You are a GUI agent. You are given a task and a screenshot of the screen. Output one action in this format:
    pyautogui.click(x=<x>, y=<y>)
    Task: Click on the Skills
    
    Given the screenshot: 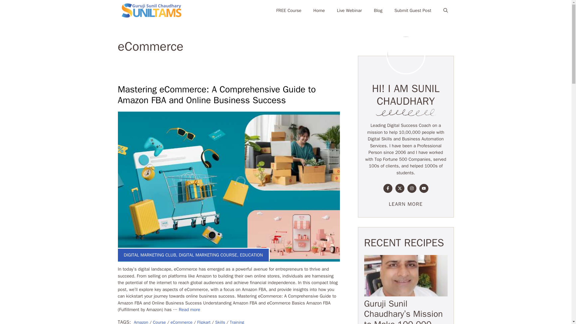 What is the action you would take?
    pyautogui.click(x=220, y=322)
    